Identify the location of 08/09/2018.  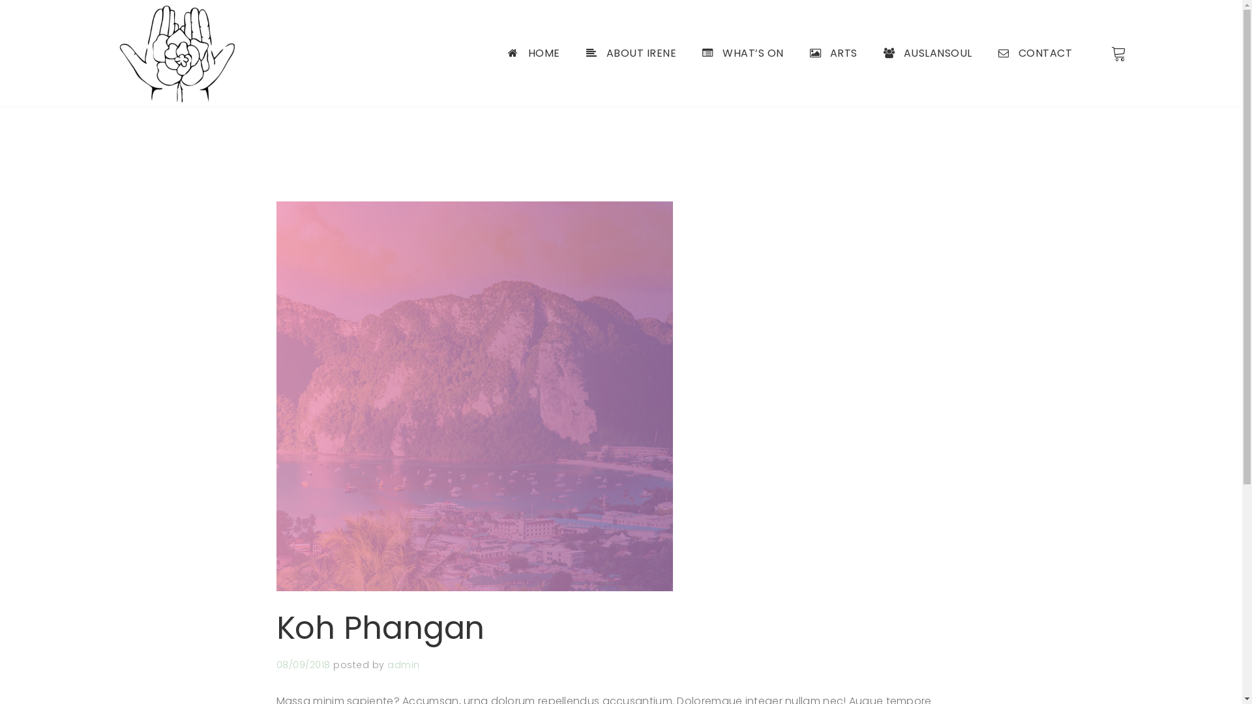
(303, 665).